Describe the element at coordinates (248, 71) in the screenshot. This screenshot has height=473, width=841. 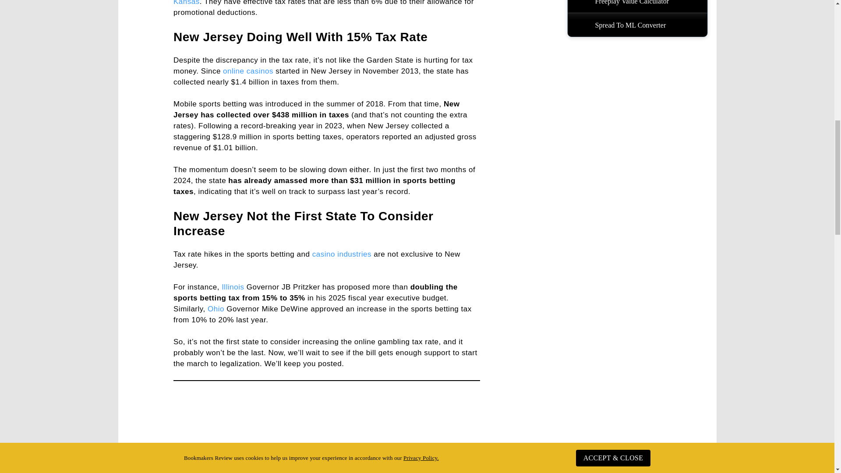
I see `online casinos` at that location.